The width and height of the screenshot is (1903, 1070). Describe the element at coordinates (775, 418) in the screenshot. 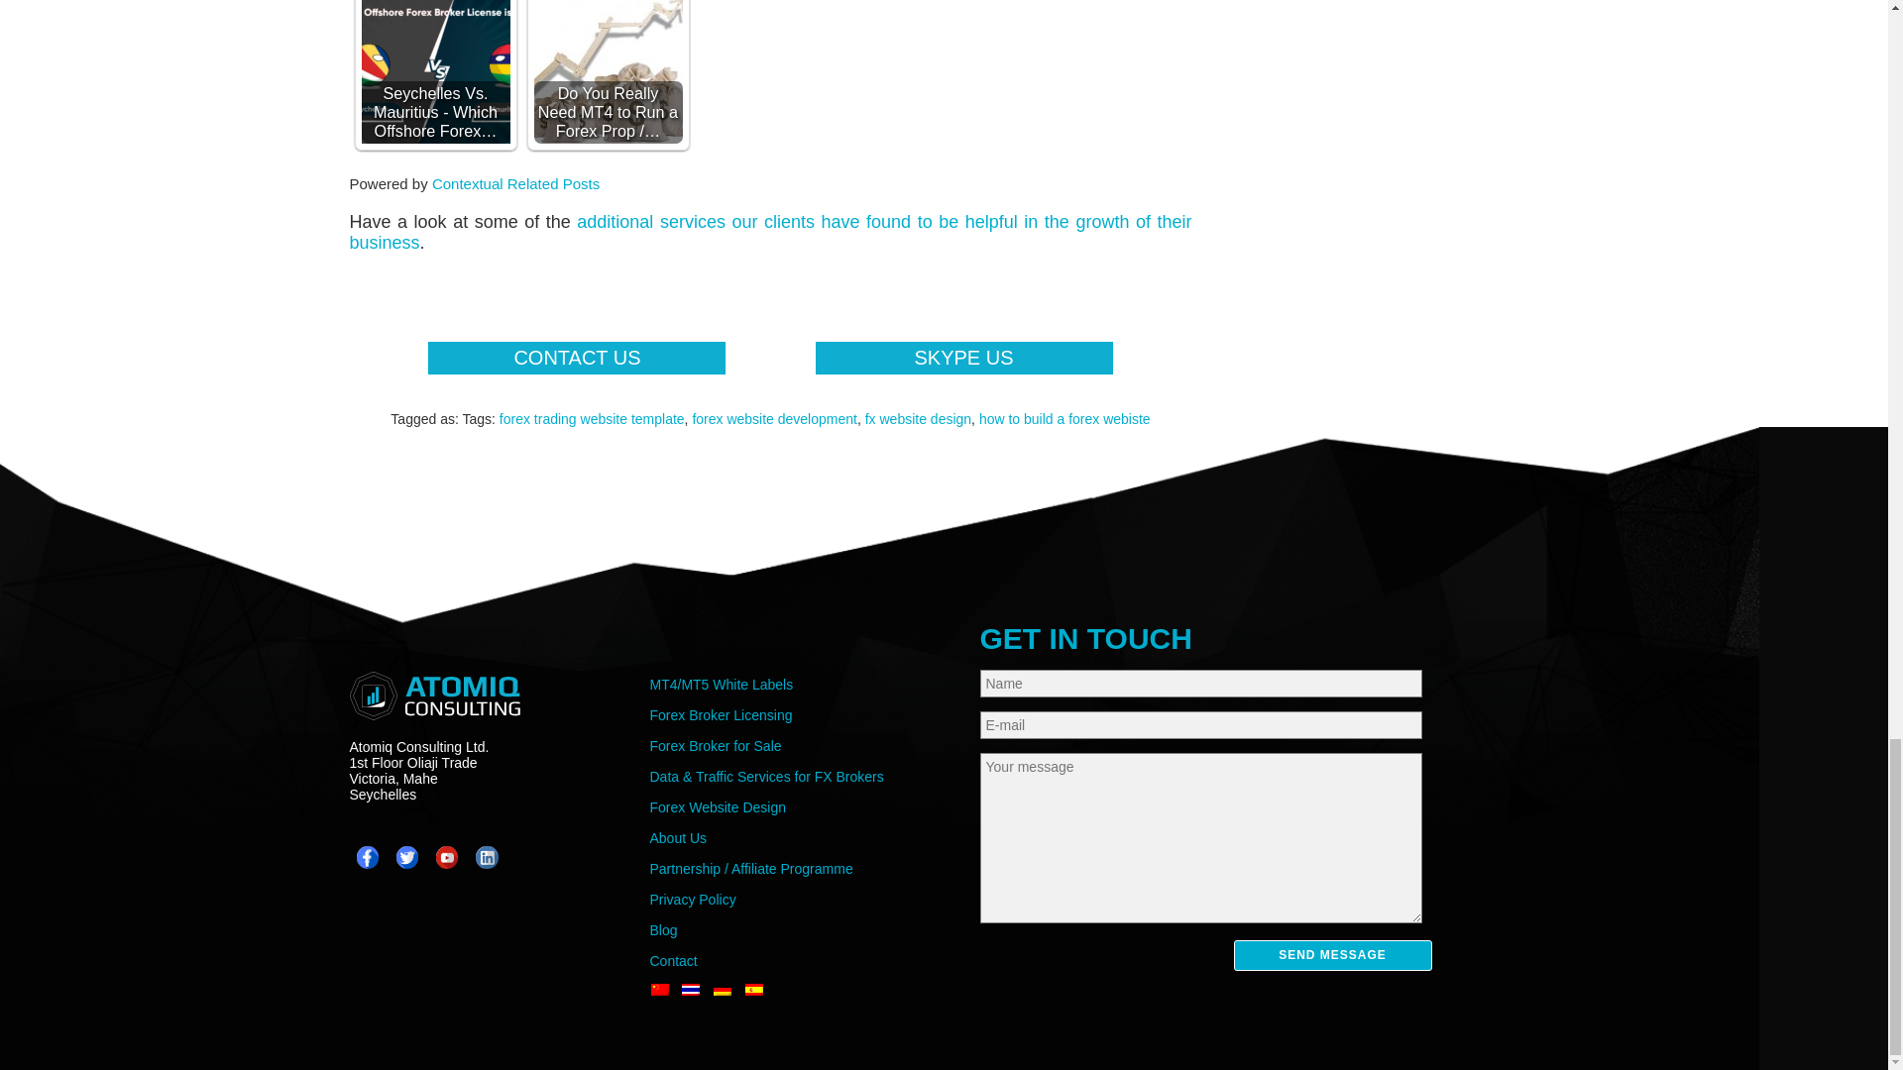

I see `forex website development` at that location.